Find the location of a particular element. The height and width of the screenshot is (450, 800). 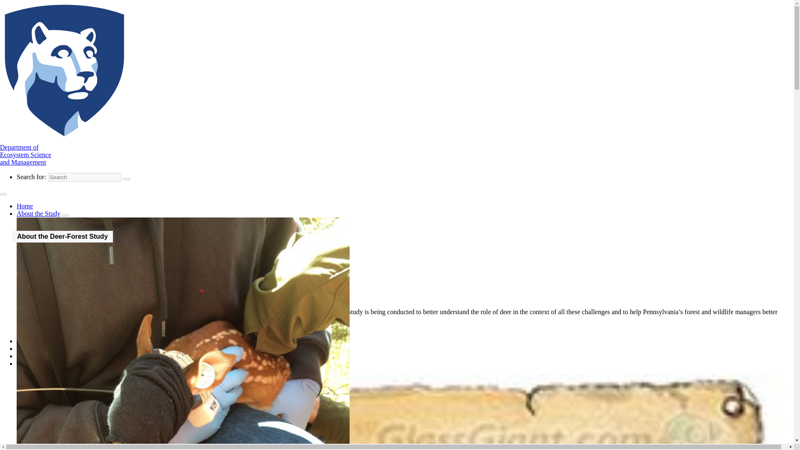

Home is located at coordinates (52, 249).